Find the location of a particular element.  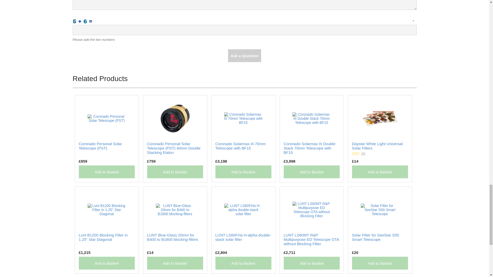

Add to Basket is located at coordinates (106, 263).